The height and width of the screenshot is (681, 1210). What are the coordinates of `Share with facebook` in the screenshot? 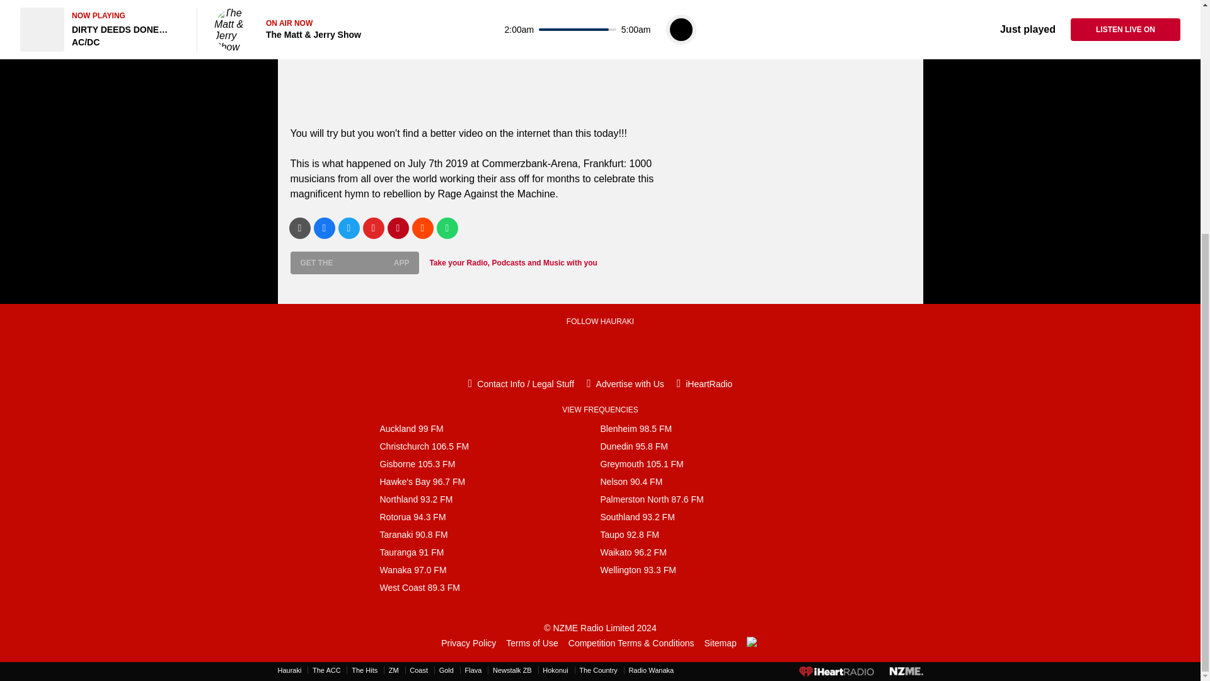 It's located at (324, 228).